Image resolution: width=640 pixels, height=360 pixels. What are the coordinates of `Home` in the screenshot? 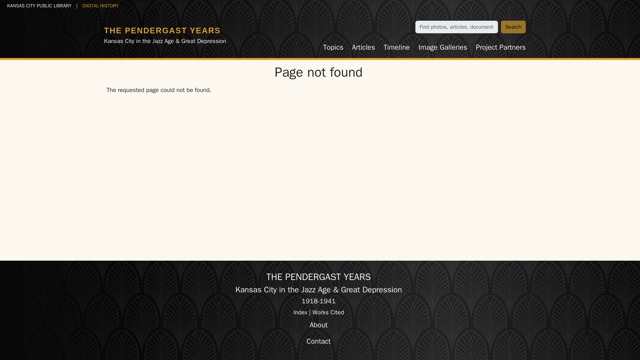 It's located at (162, 30).